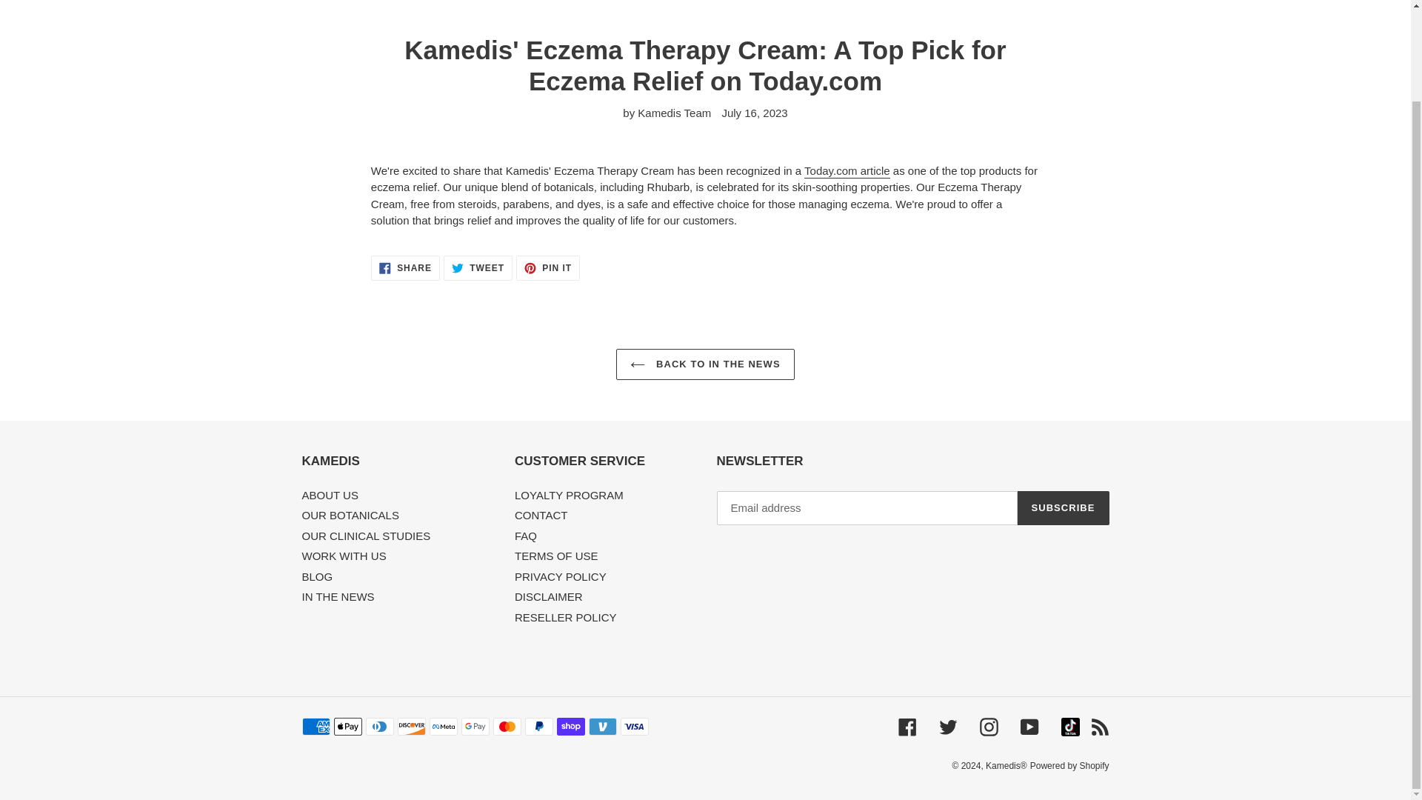 The width and height of the screenshot is (1422, 800). I want to click on OUR BOTANICALS, so click(478, 267).